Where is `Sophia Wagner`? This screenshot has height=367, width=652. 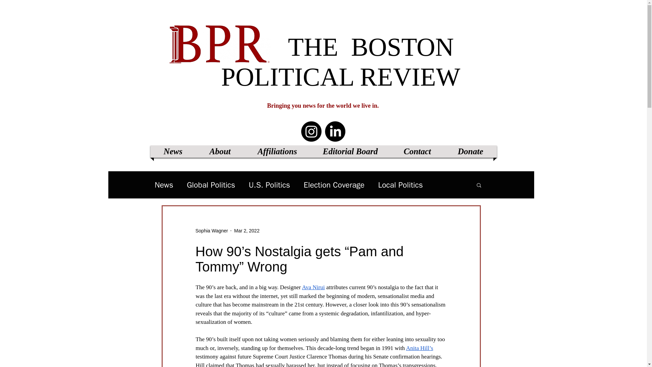 Sophia Wagner is located at coordinates (212, 230).